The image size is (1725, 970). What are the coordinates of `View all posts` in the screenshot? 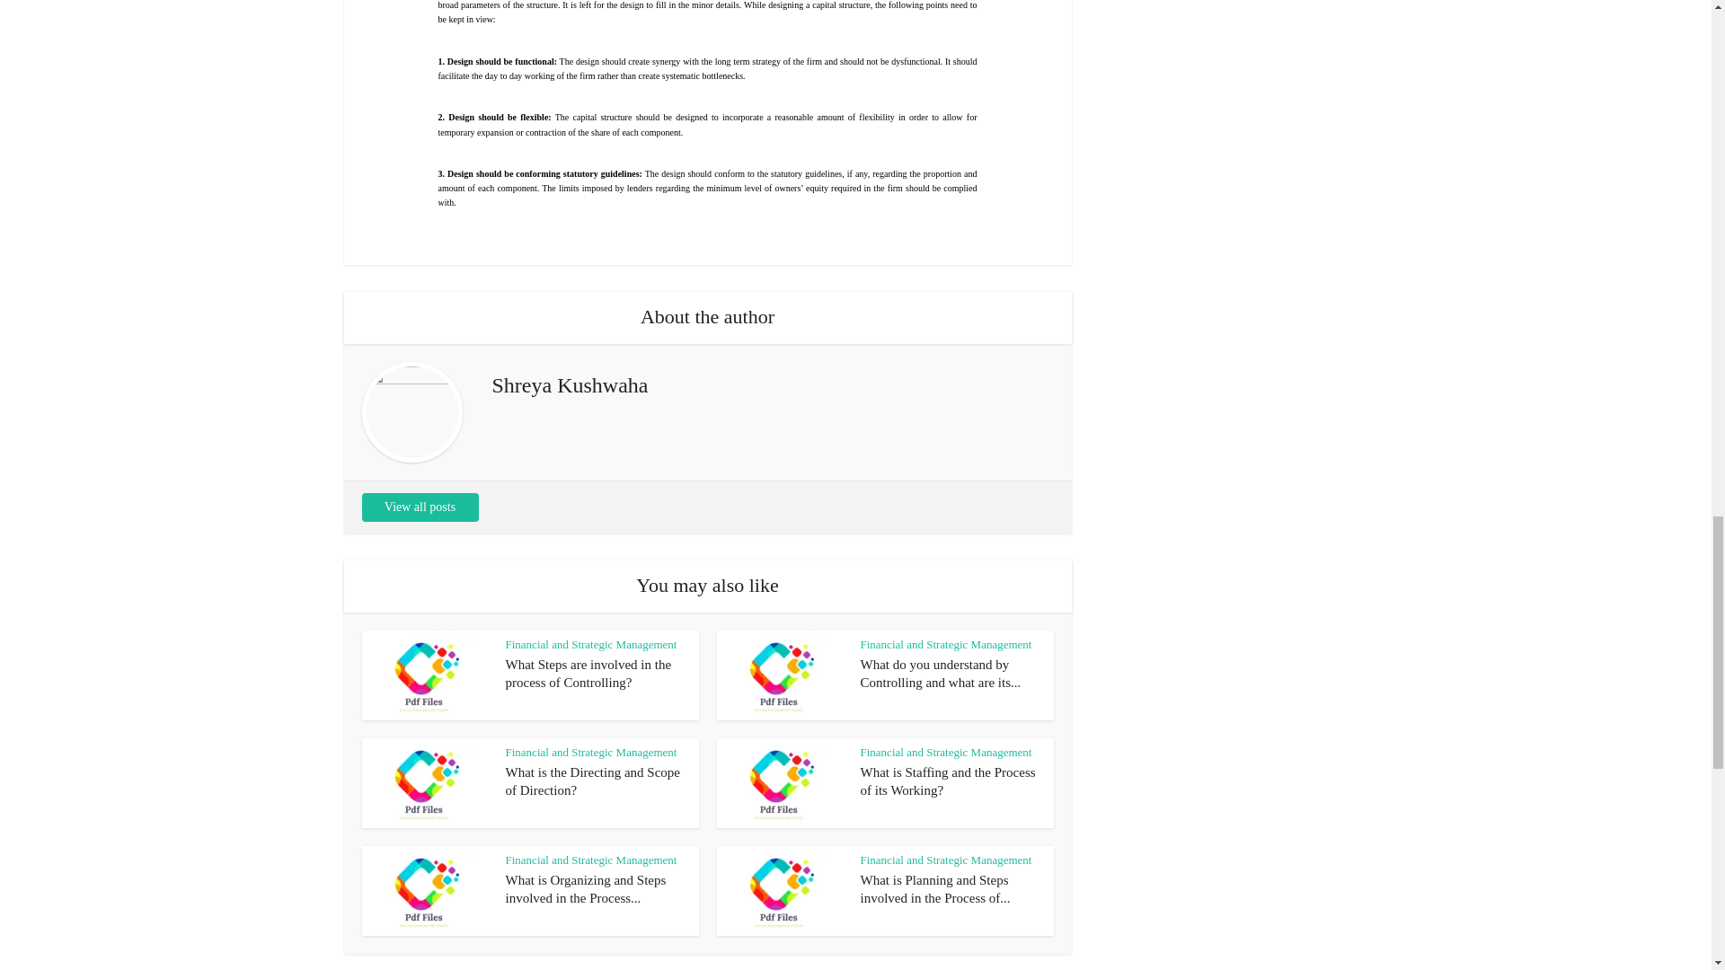 It's located at (419, 507).